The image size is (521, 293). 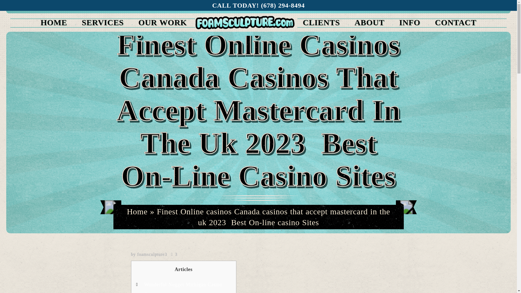 What do you see at coordinates (174, 254) in the screenshot?
I see `Like` at bounding box center [174, 254].